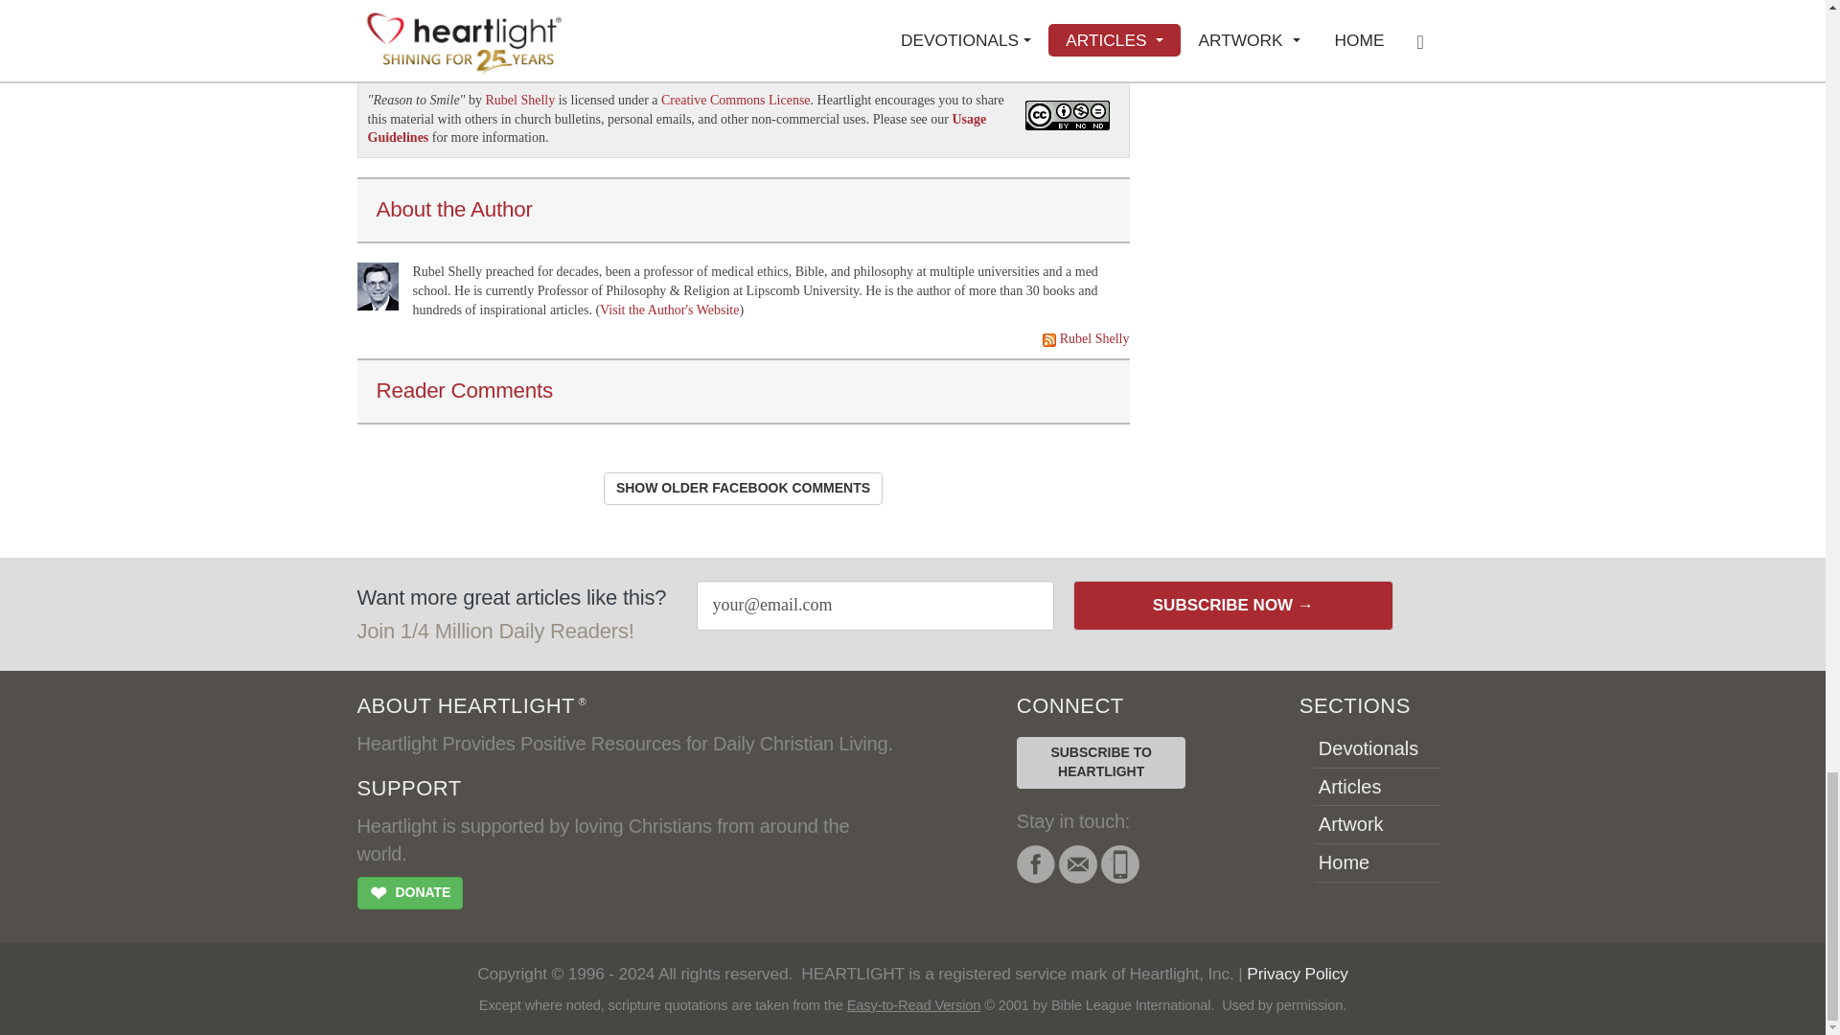 The image size is (1840, 1035). Describe the element at coordinates (1119, 864) in the screenshot. I see `Get the Heartlight App` at that location.